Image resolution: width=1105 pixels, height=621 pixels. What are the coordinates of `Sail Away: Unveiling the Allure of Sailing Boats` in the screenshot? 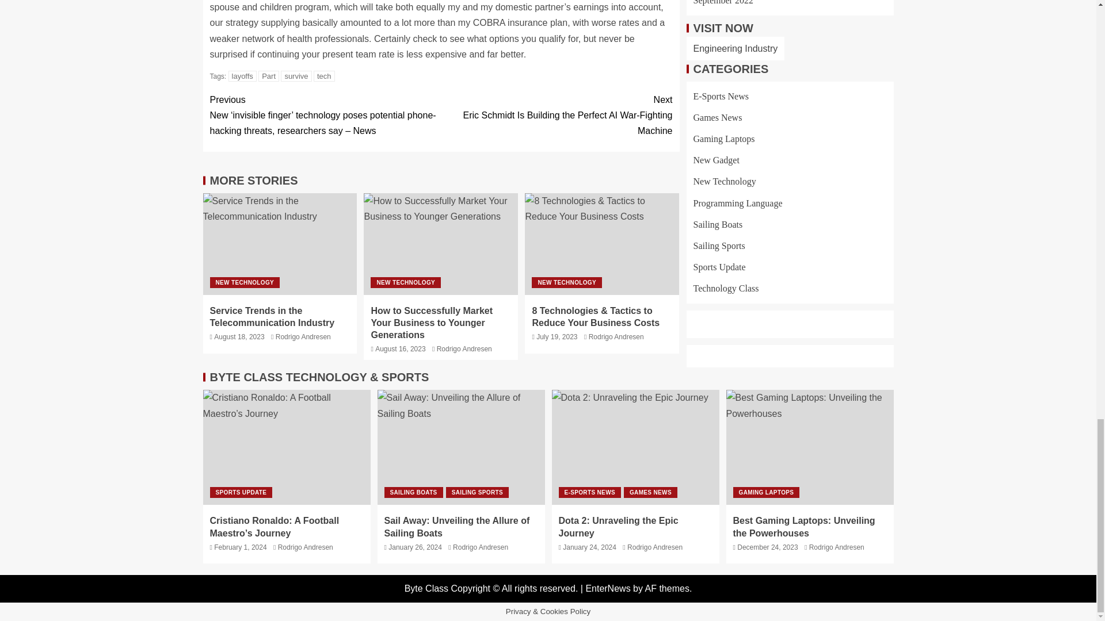 It's located at (461, 447).